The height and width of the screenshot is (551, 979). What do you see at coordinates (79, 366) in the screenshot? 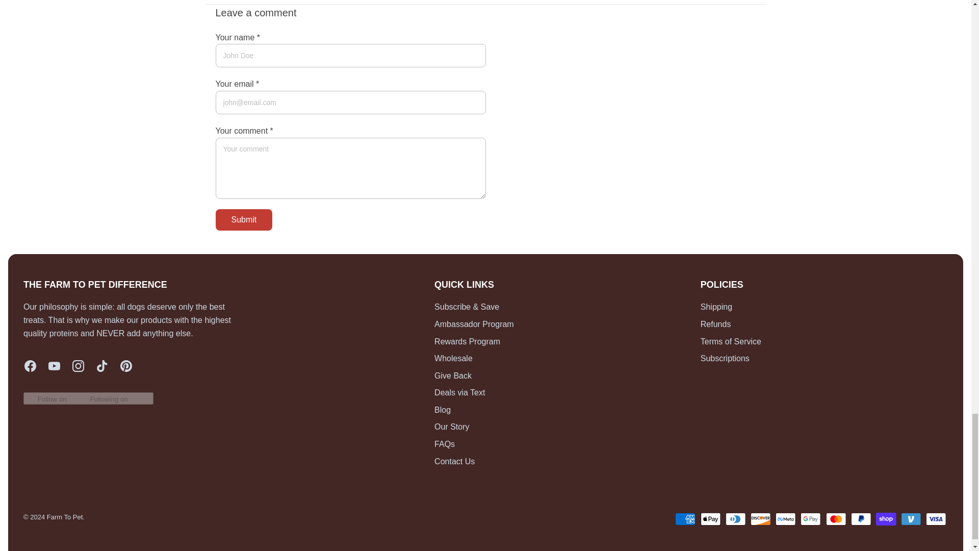
I see `Instagram` at bounding box center [79, 366].